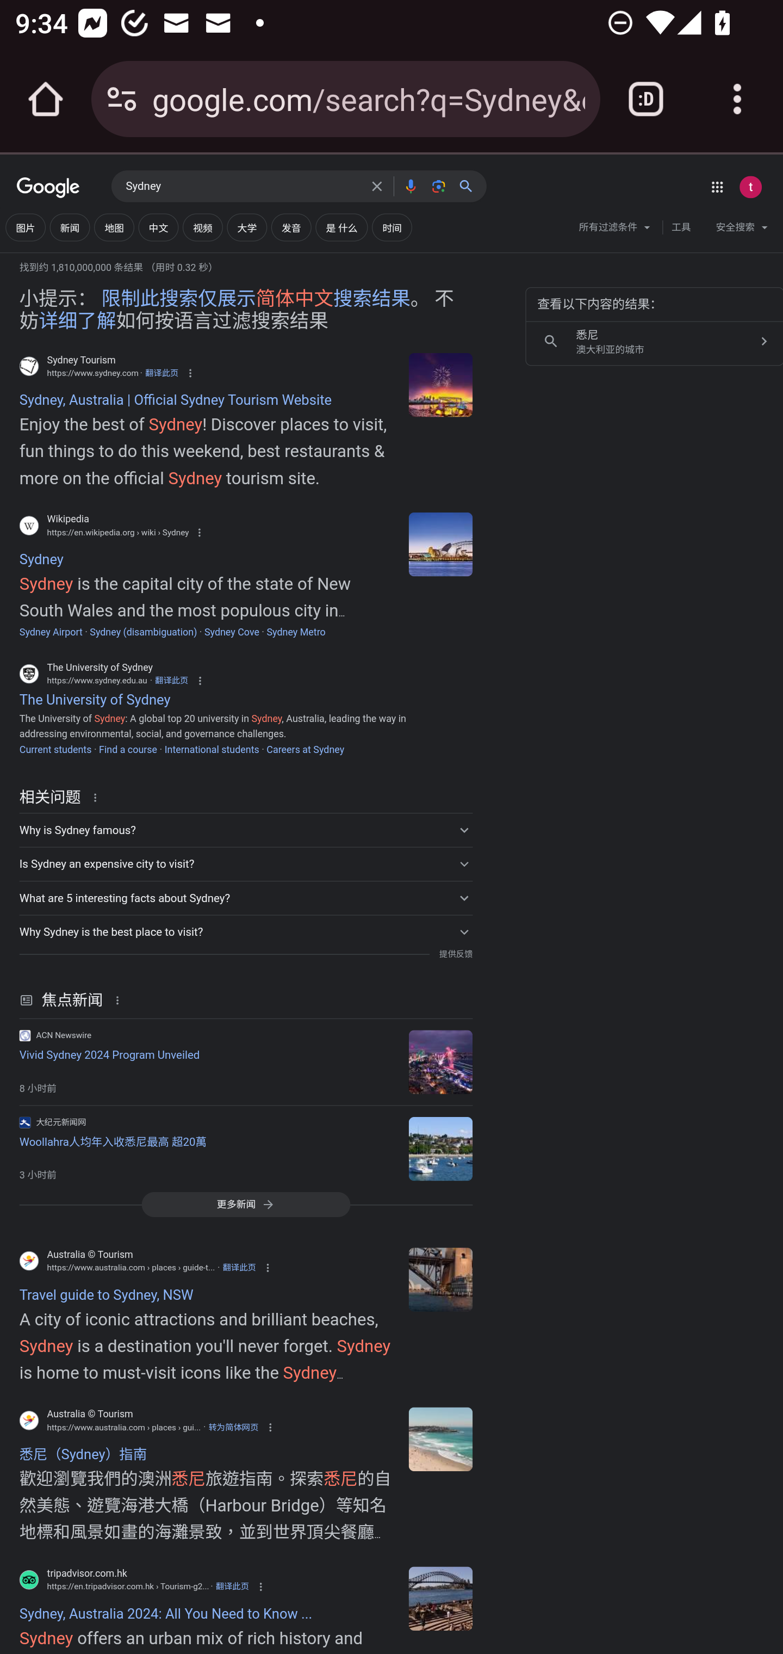 This screenshot has height=1654, width=783. Describe the element at coordinates (247, 227) in the screenshot. I see `添加“大学” 大学` at that location.